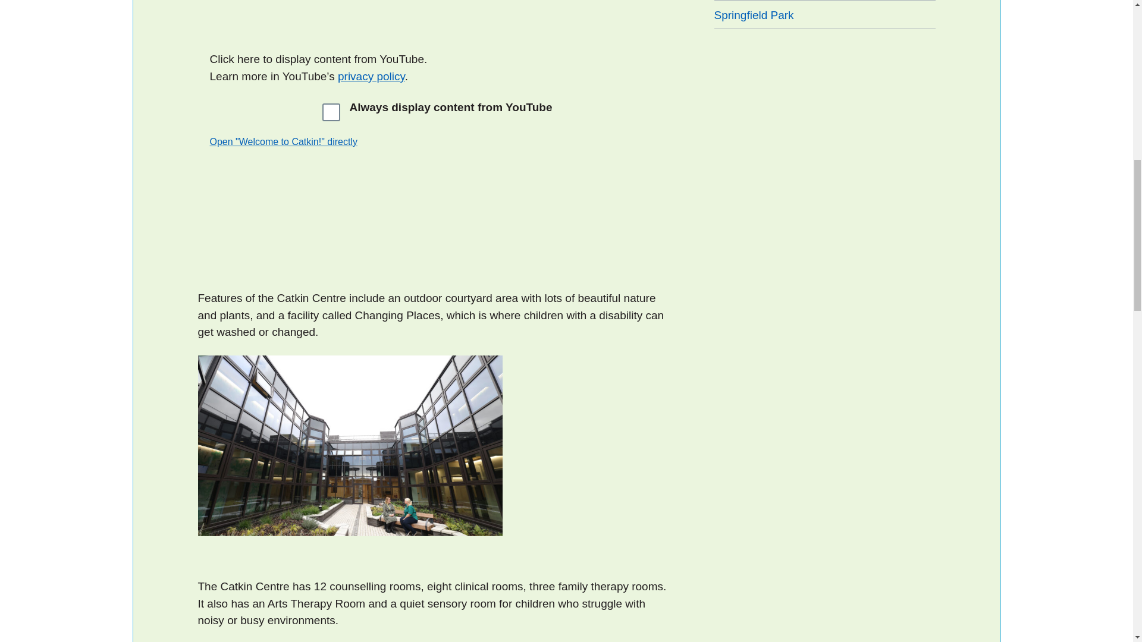  I want to click on 1, so click(331, 112).